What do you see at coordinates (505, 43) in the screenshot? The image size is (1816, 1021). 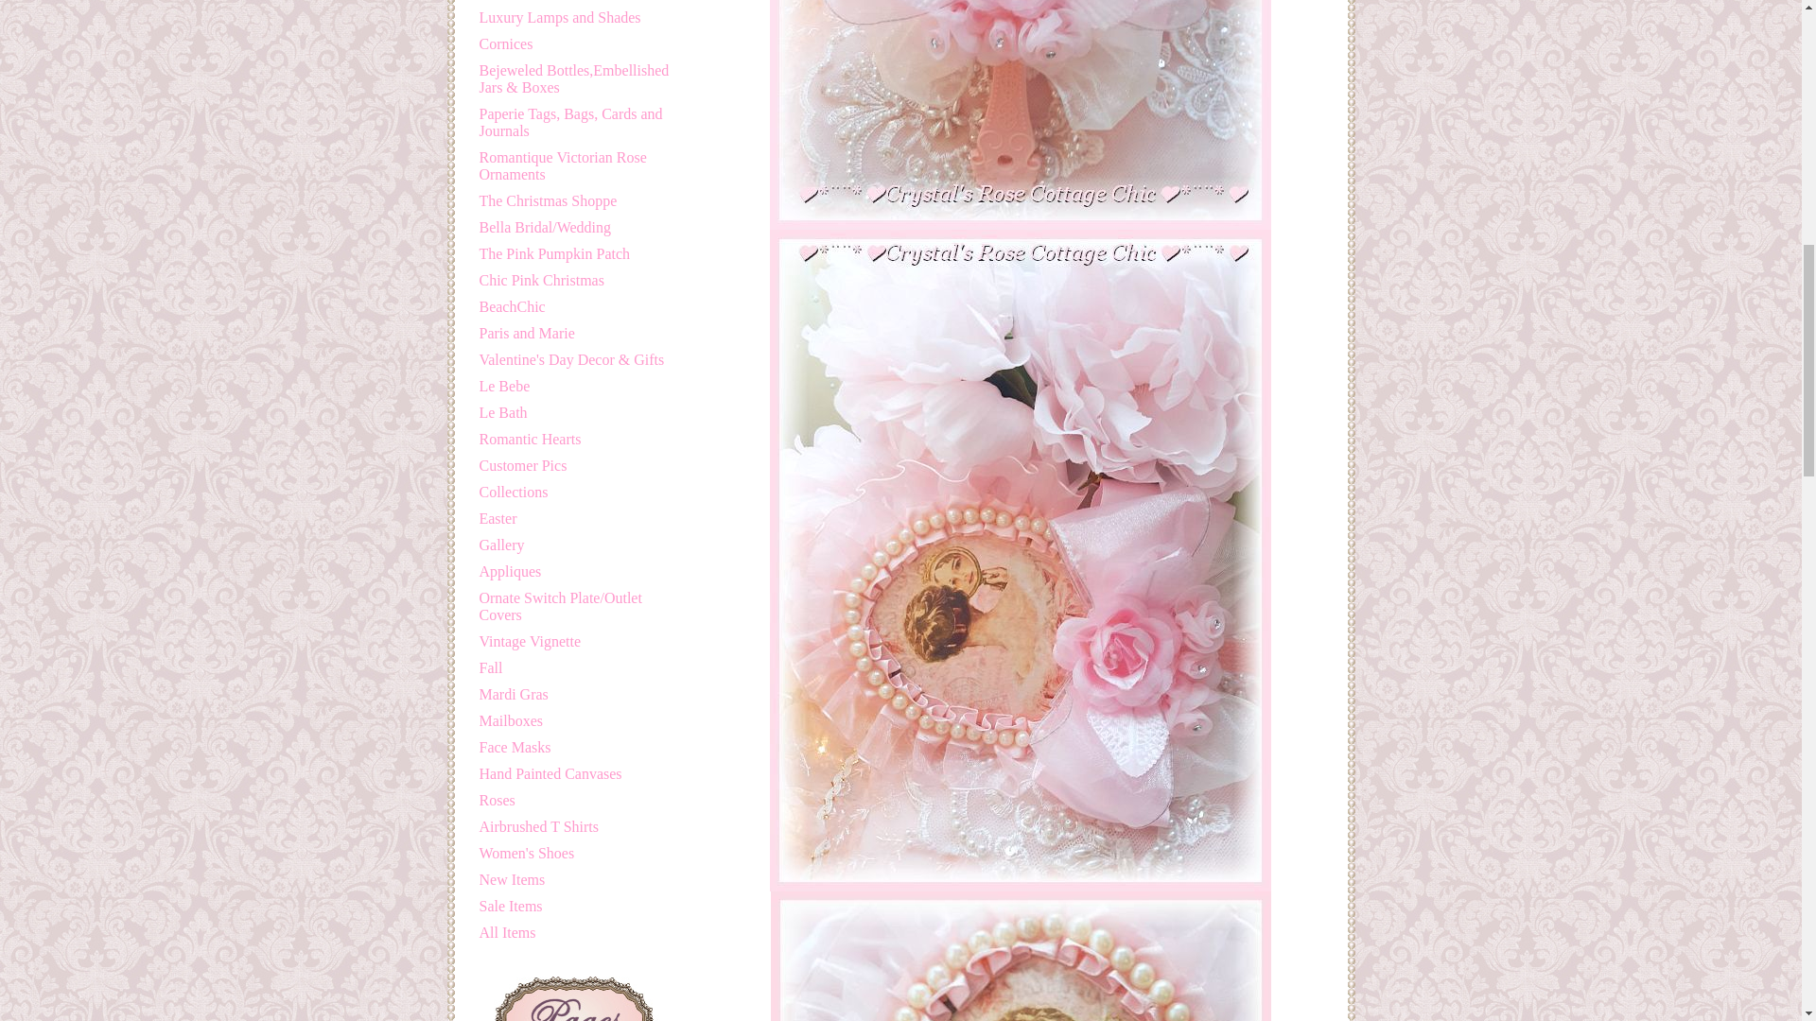 I see `Cornices` at bounding box center [505, 43].